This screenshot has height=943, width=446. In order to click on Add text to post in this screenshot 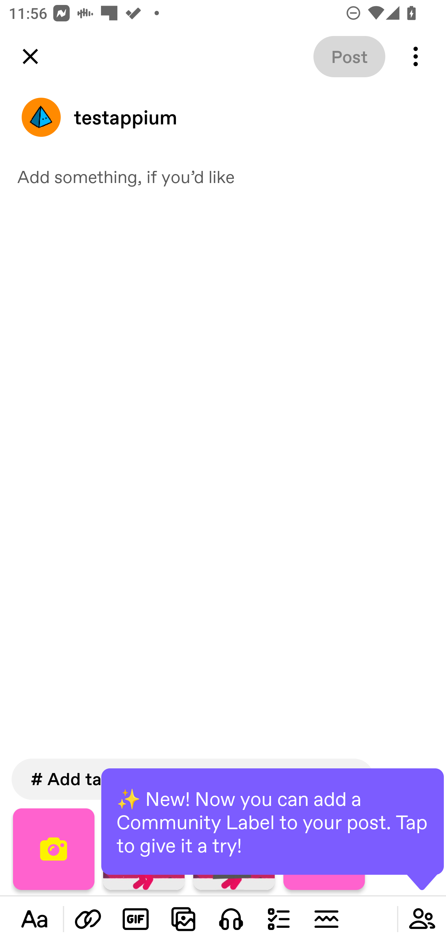, I will do `click(34, 919)`.